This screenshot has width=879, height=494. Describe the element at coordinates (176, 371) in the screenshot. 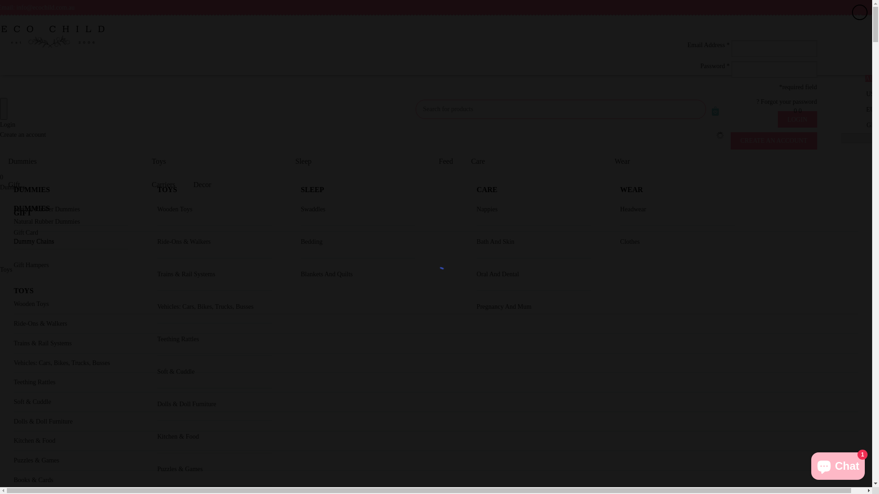

I see `Soft & Cuddle` at that location.